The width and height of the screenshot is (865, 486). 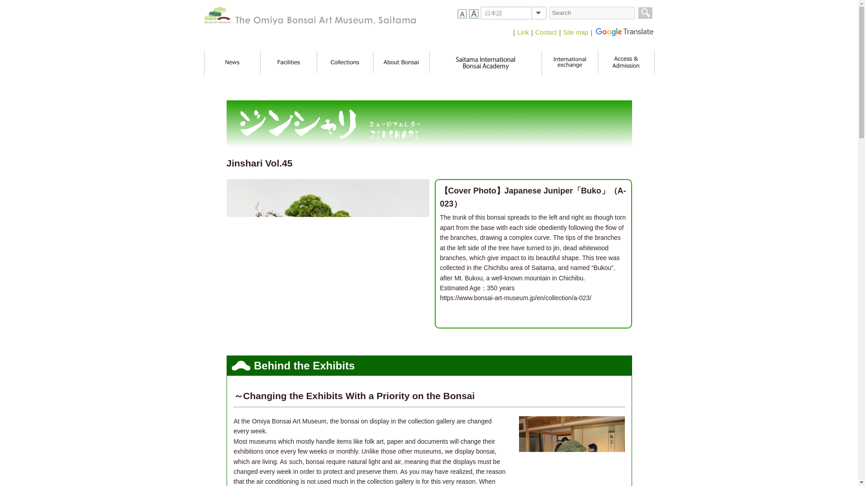 What do you see at coordinates (575, 32) in the screenshot?
I see `Site map` at bounding box center [575, 32].